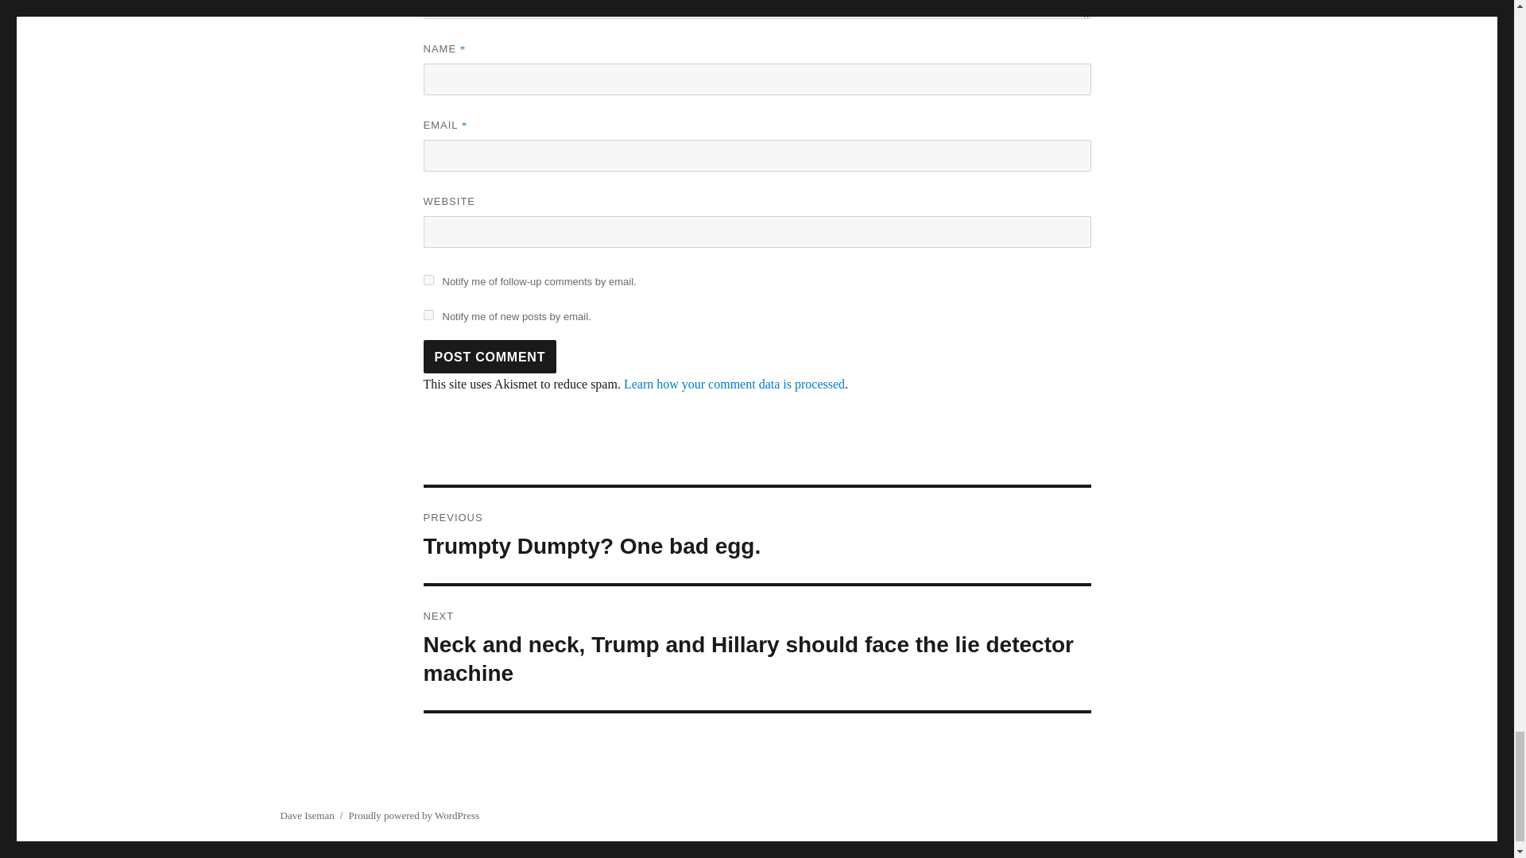  What do you see at coordinates (413, 815) in the screenshot?
I see `subscribe` at bounding box center [413, 815].